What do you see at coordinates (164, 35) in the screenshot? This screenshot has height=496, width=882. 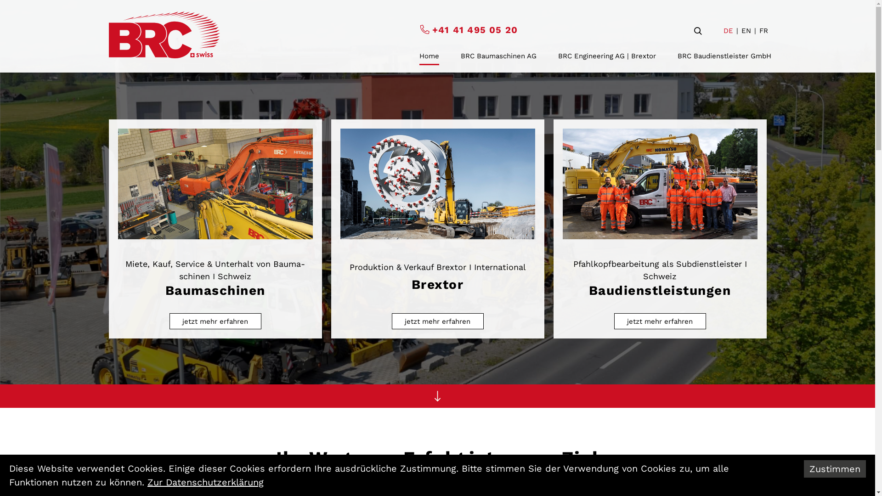 I see `BRC Swiss` at bounding box center [164, 35].